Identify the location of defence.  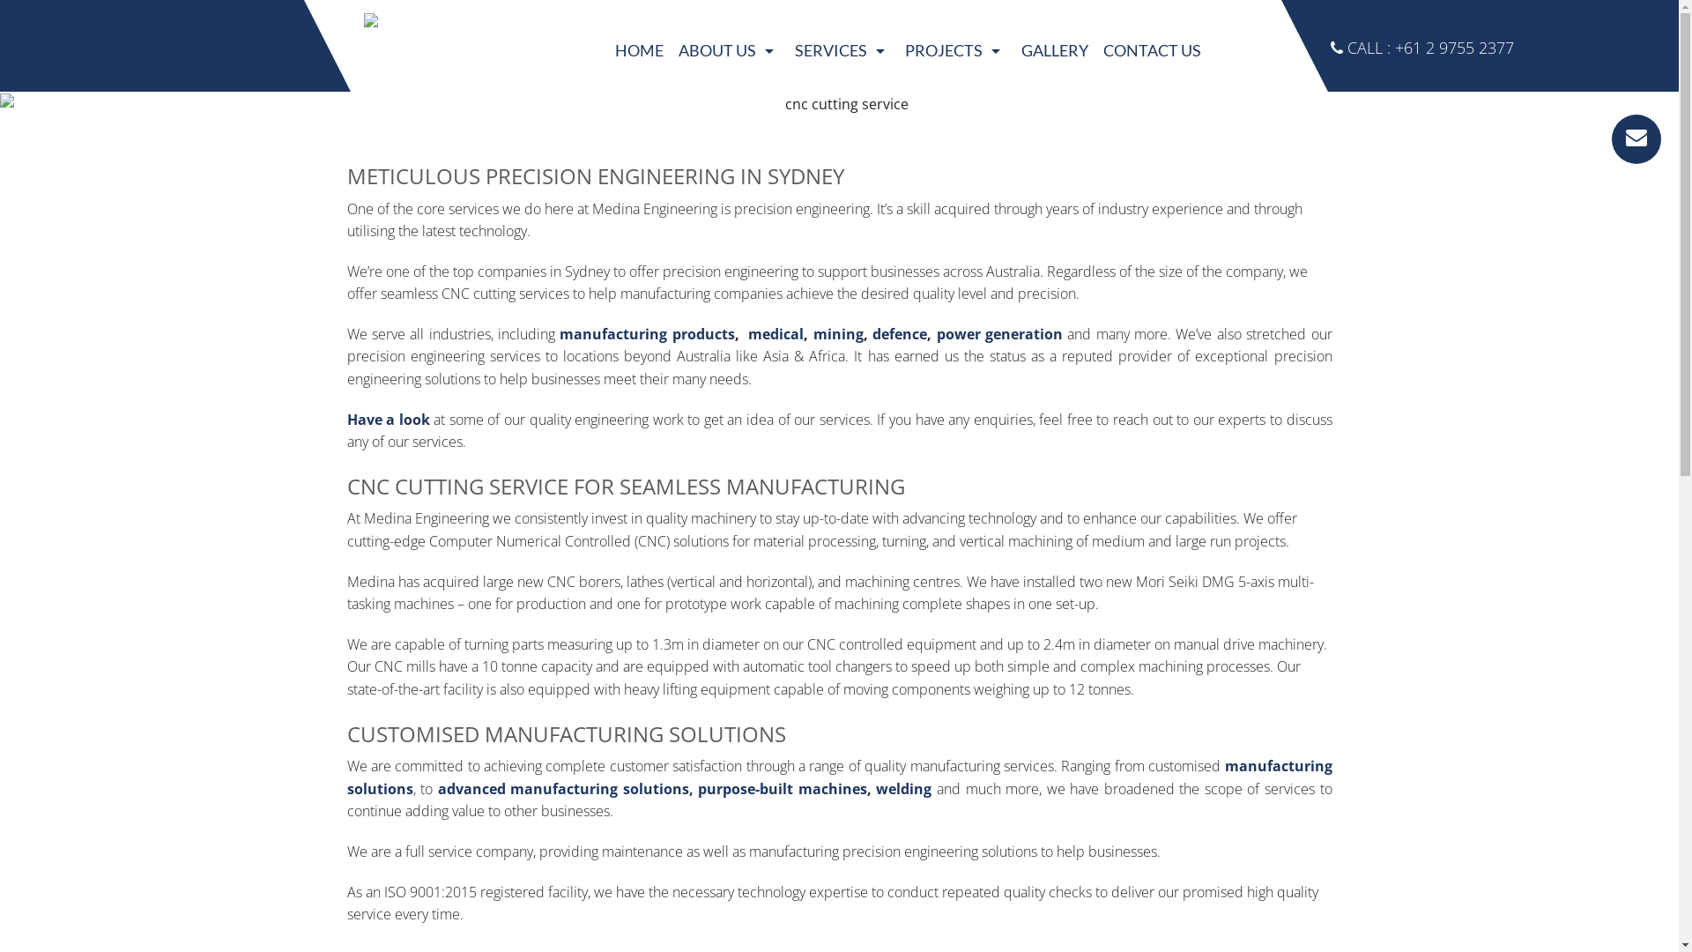
(900, 334).